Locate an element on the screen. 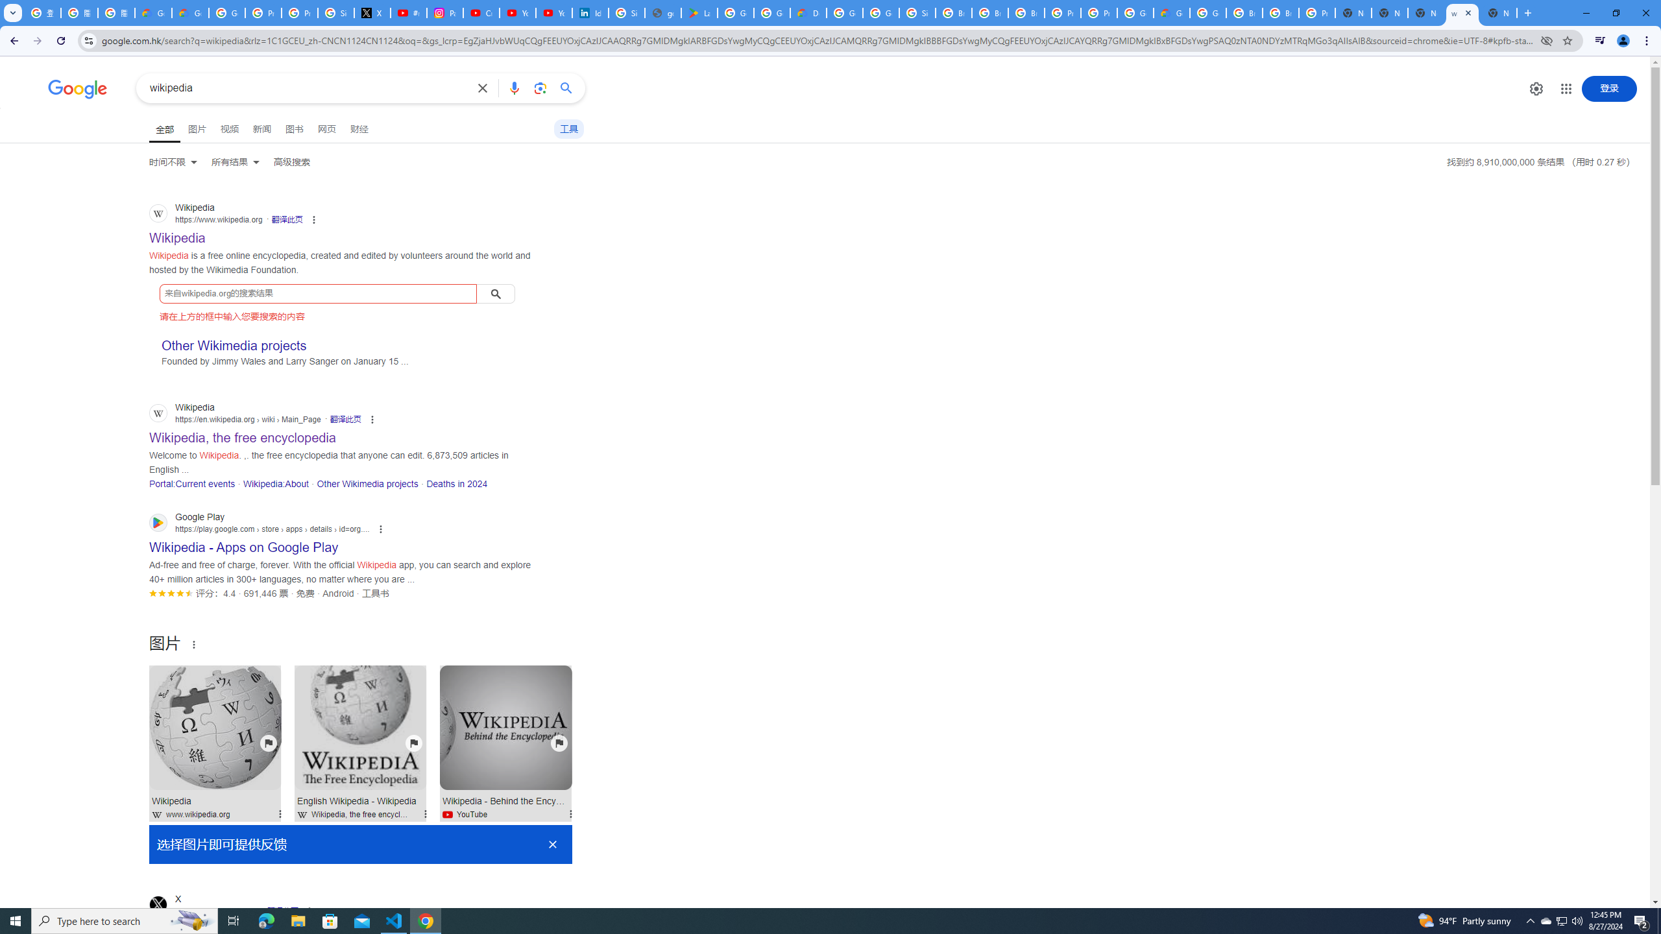  Other Wikimedia projects is located at coordinates (367, 484).